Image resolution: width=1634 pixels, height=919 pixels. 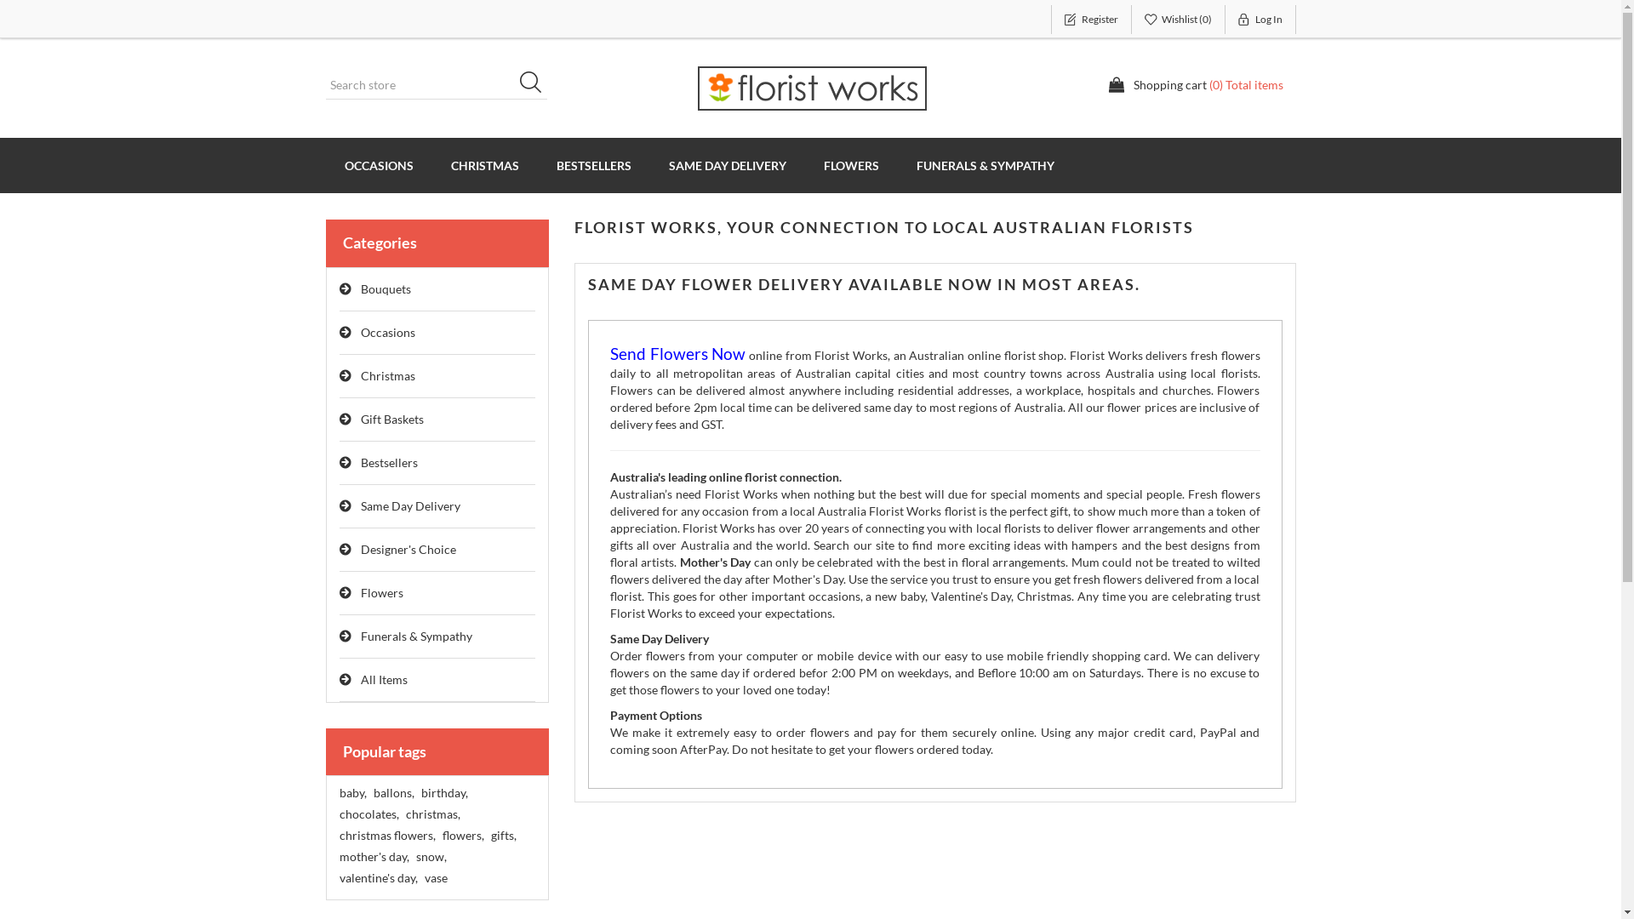 I want to click on OCCASIONS, so click(x=378, y=165).